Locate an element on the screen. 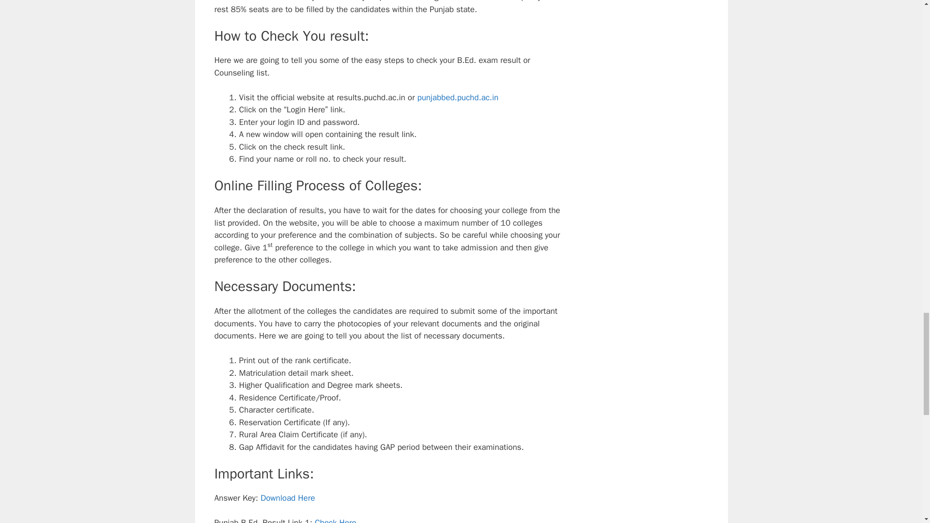 The image size is (930, 523). Check Here is located at coordinates (335, 520).